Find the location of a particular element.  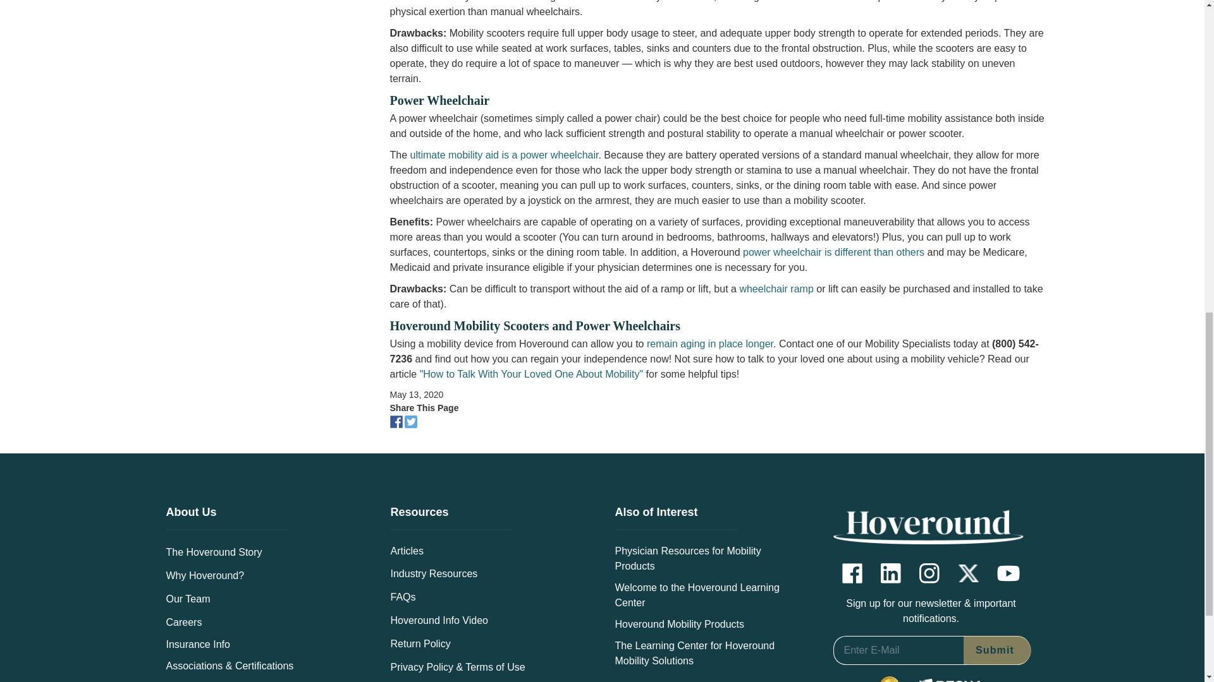

Facebook is located at coordinates (852, 573).